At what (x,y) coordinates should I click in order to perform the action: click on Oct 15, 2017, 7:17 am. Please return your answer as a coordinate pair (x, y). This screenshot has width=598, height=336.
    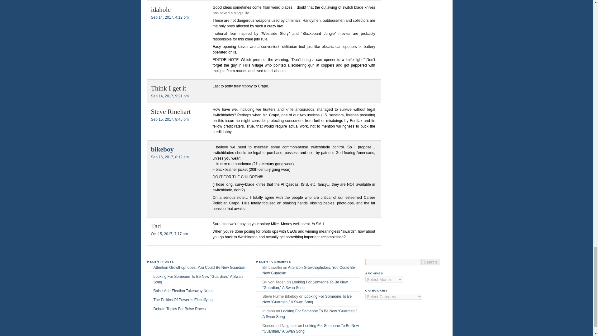
    Looking at the image, I should click on (169, 234).